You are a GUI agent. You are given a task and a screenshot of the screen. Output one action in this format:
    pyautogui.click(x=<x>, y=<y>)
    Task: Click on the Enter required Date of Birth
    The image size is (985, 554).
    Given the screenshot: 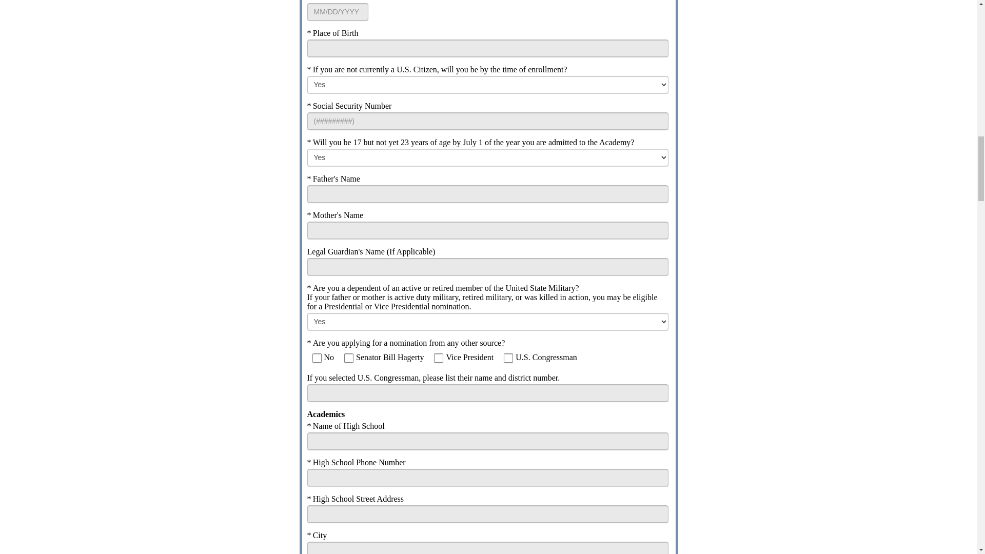 What is the action you would take?
    pyautogui.click(x=337, y=11)
    